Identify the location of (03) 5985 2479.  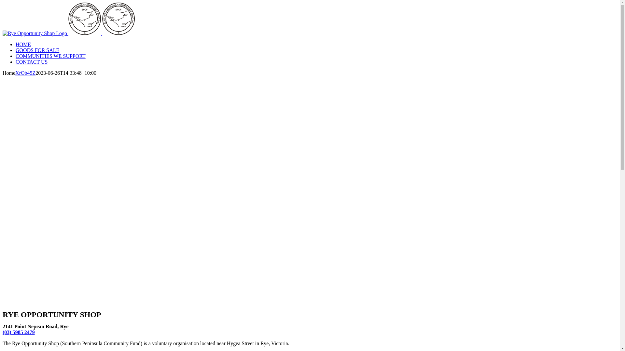
(19, 332).